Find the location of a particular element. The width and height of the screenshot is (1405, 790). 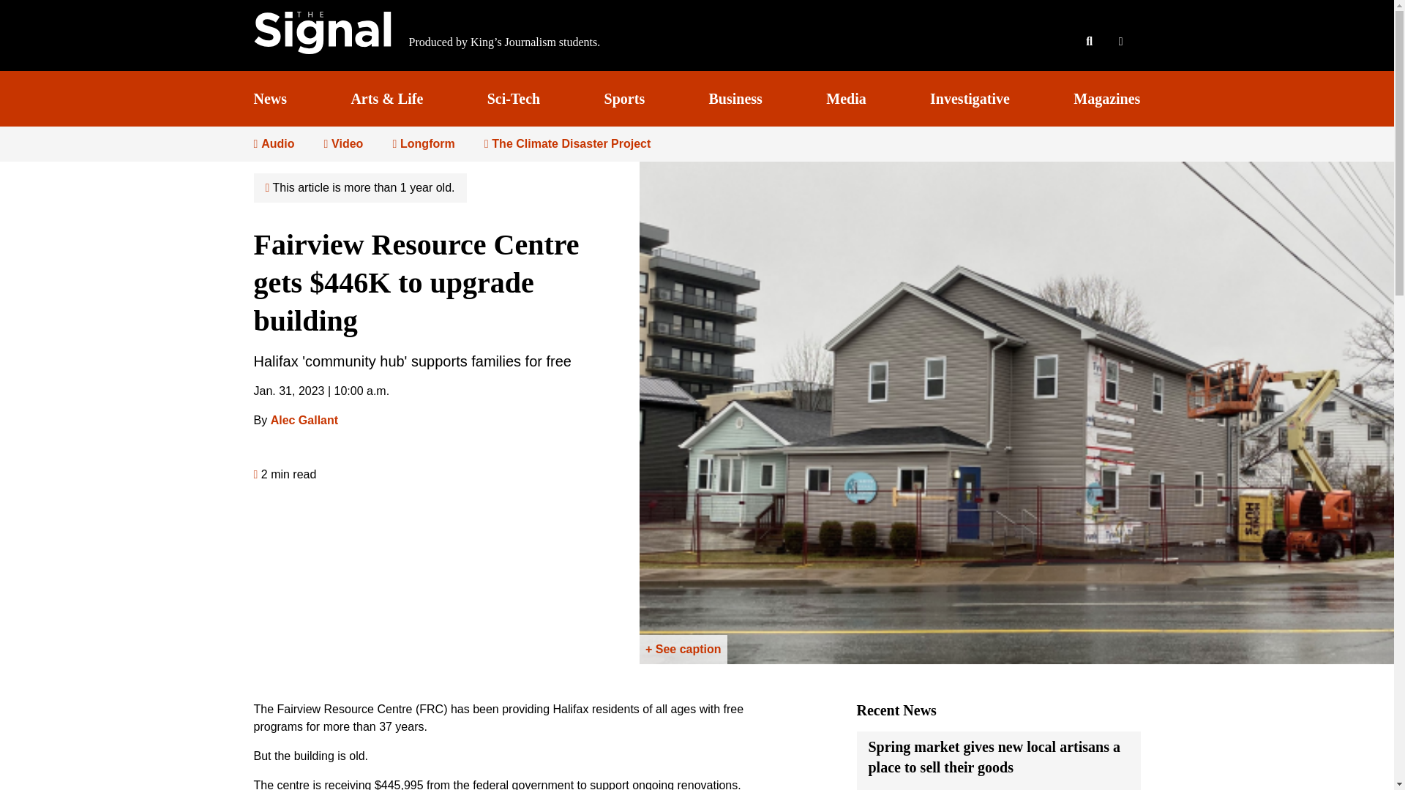

Alec Gallant is located at coordinates (304, 420).